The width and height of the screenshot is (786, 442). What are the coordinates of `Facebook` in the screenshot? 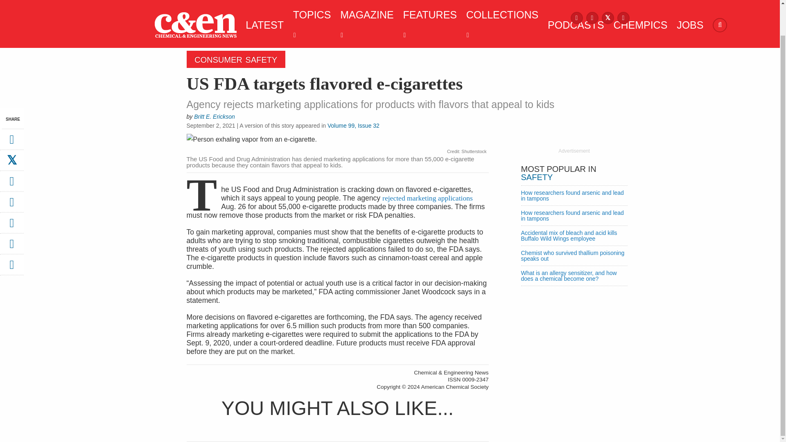 It's located at (576, 17).